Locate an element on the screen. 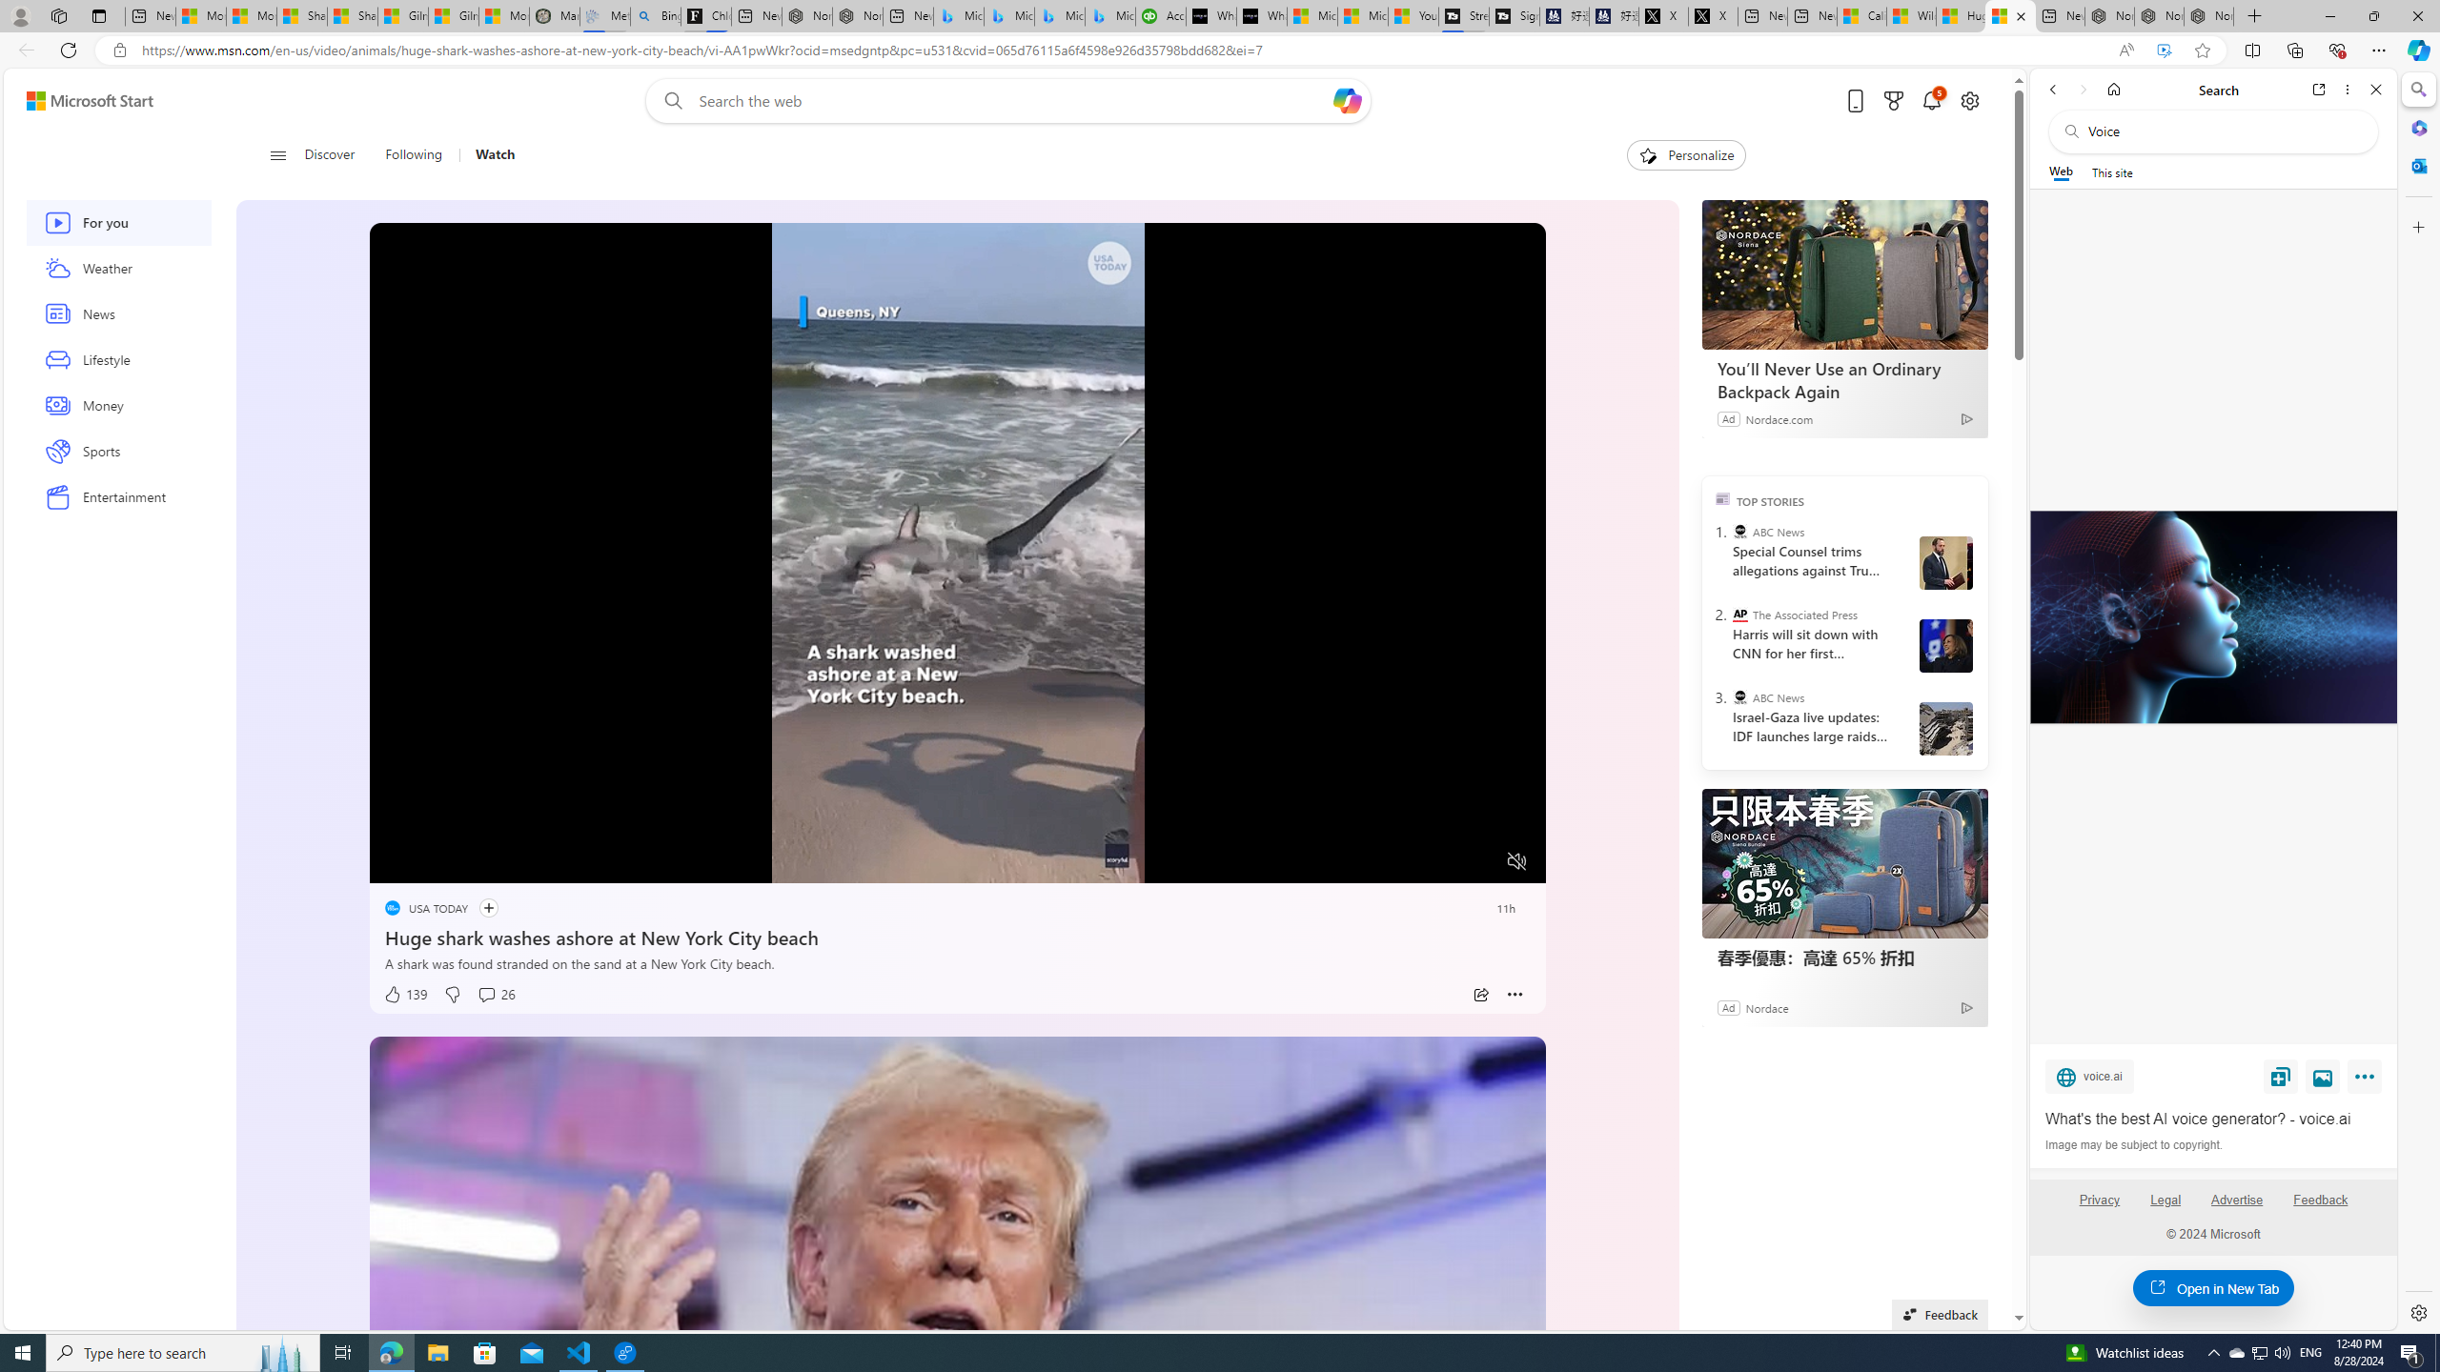  Side bar is located at coordinates (2419, 701).